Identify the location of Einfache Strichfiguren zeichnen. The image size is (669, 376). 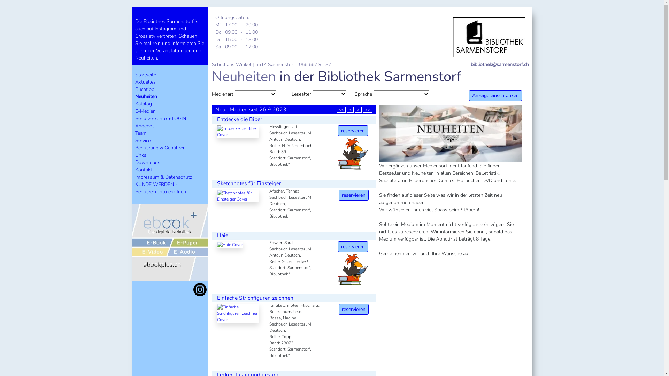
(255, 298).